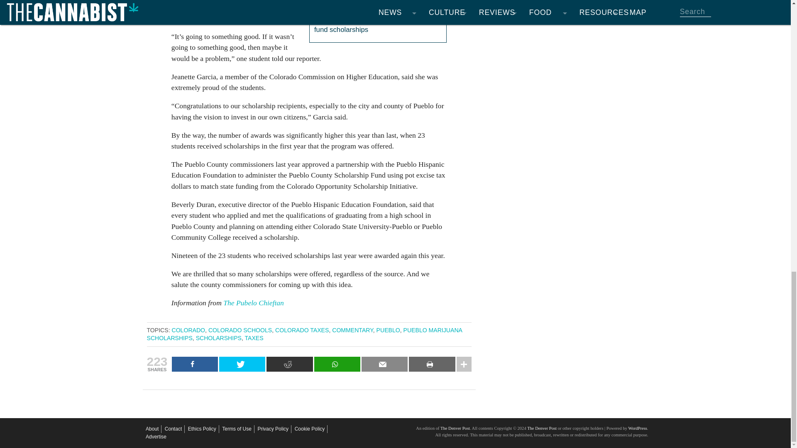 Image resolution: width=797 pixels, height=448 pixels. What do you see at coordinates (202, 429) in the screenshot?
I see `Denver Post Ethics Policy` at bounding box center [202, 429].